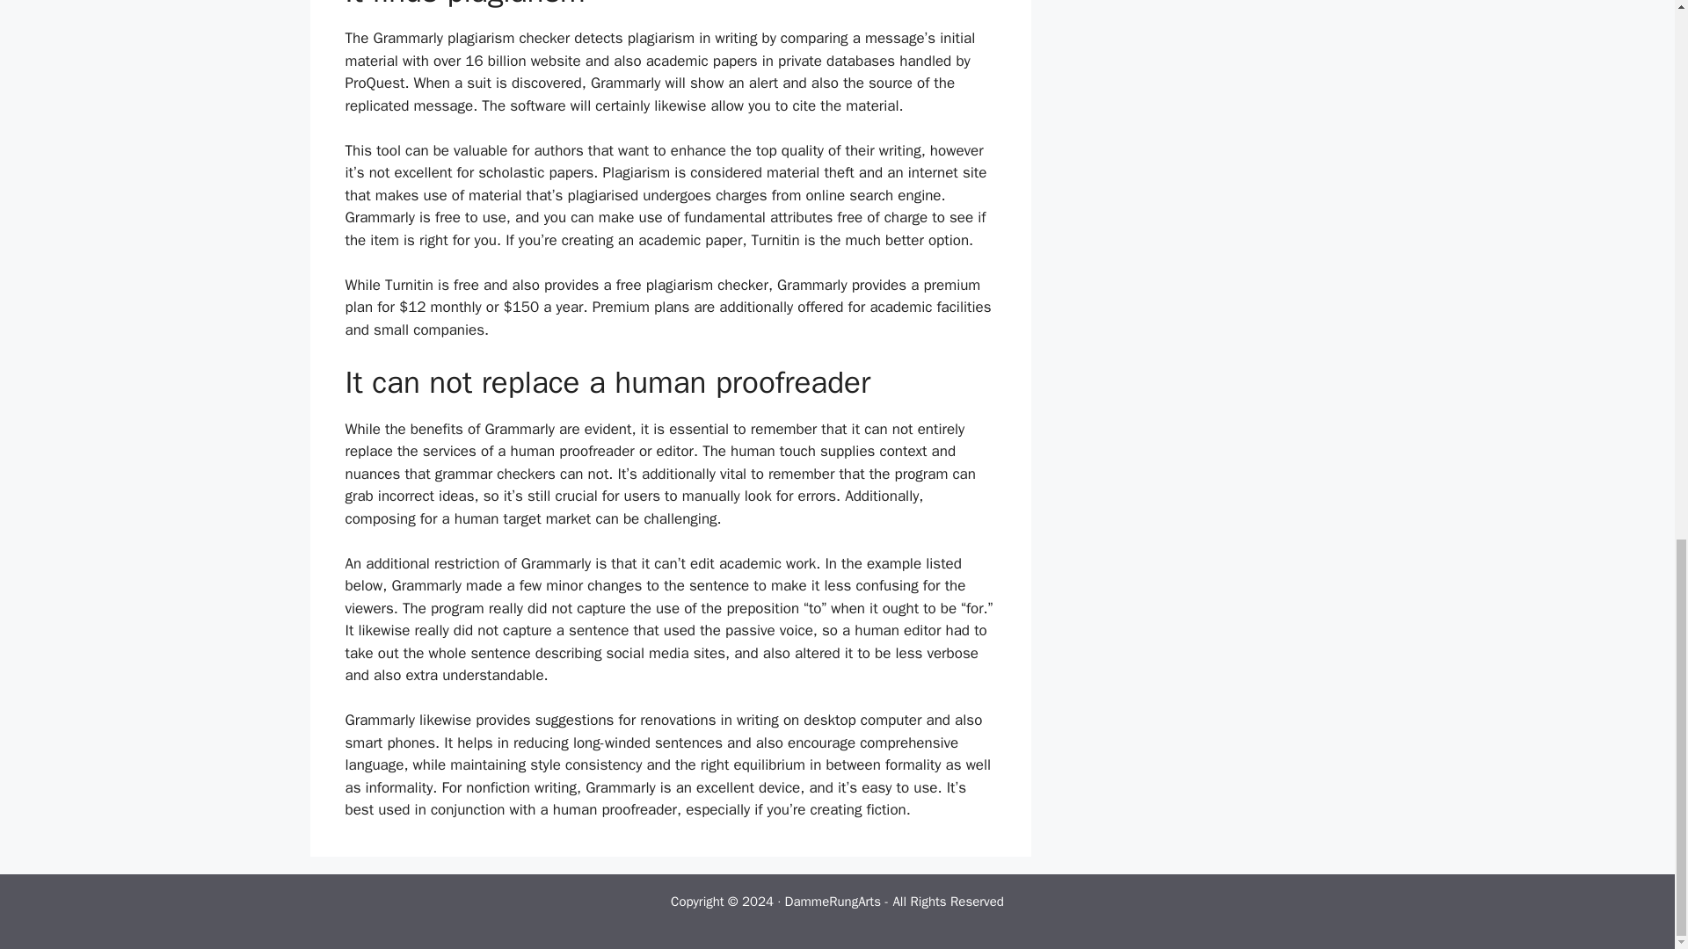  I want to click on DammeRungArts, so click(833, 902).